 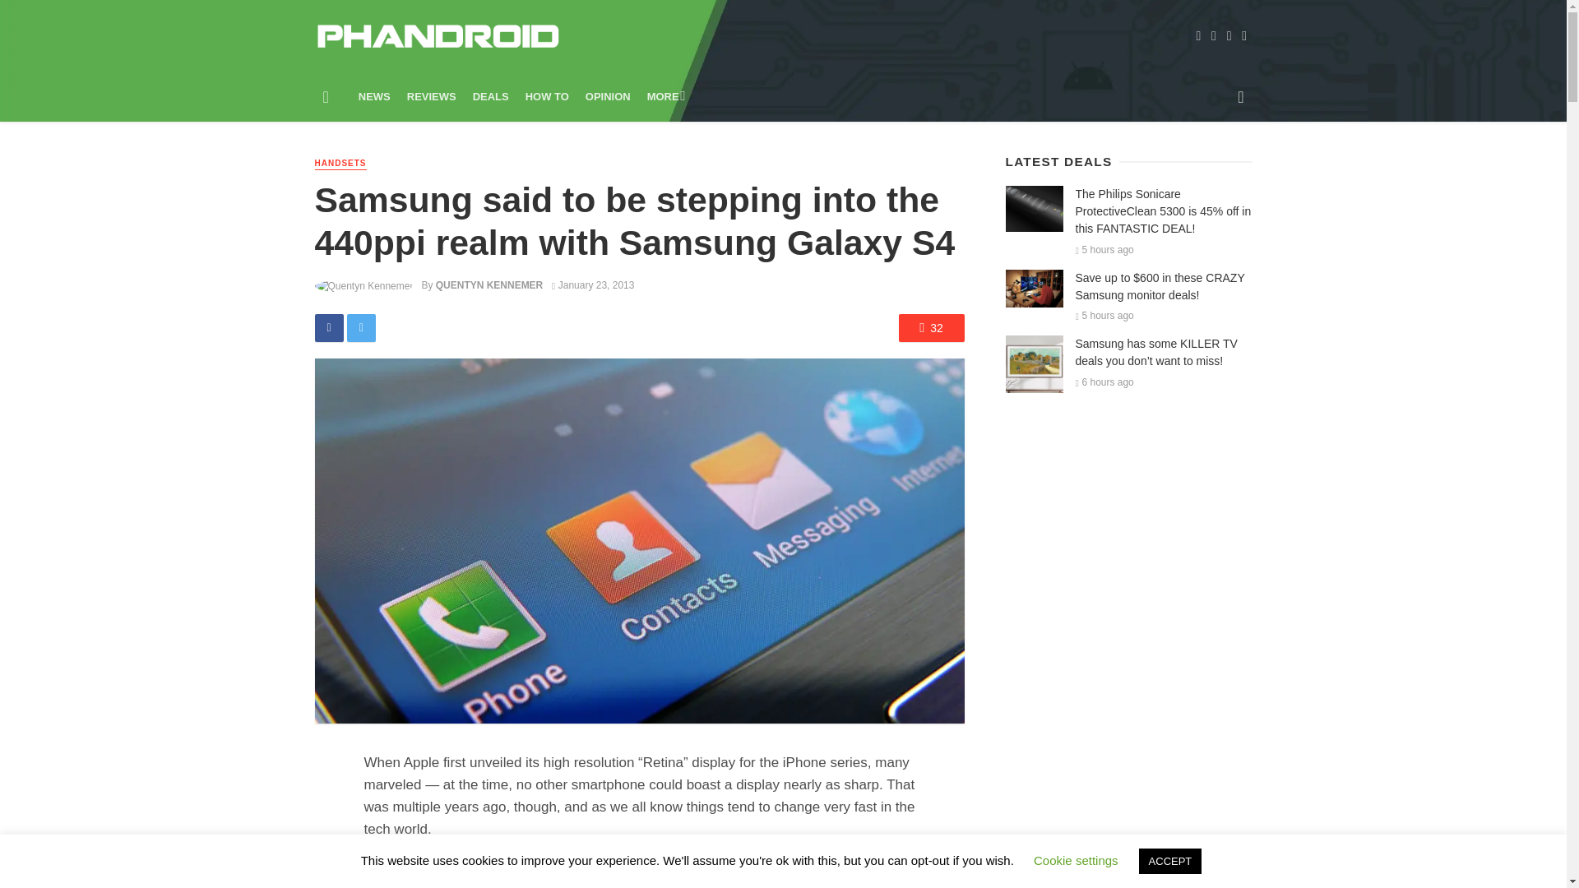 What do you see at coordinates (548, 96) in the screenshot?
I see `HOW TO` at bounding box center [548, 96].